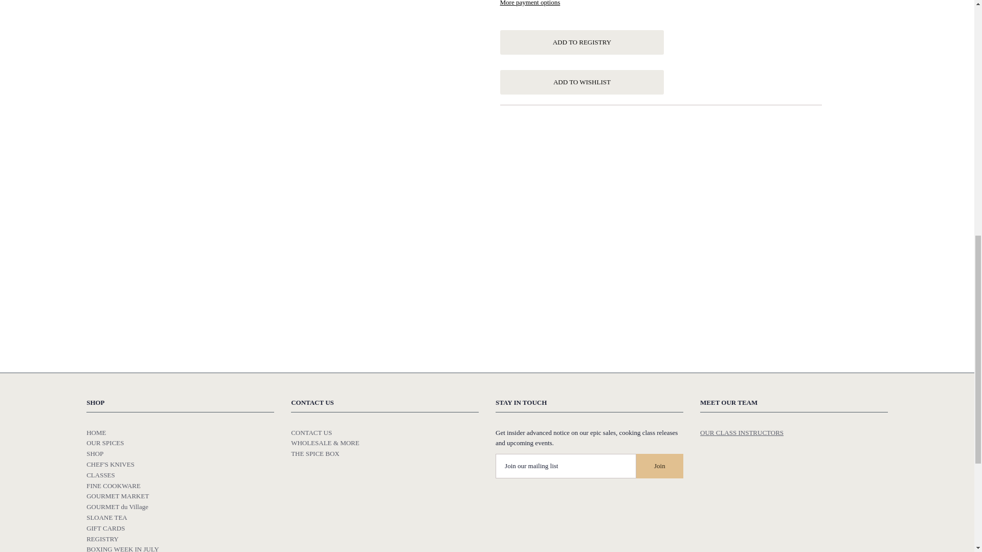 The width and height of the screenshot is (982, 552). What do you see at coordinates (582, 42) in the screenshot?
I see `ADD TO REGISTRY` at bounding box center [582, 42].